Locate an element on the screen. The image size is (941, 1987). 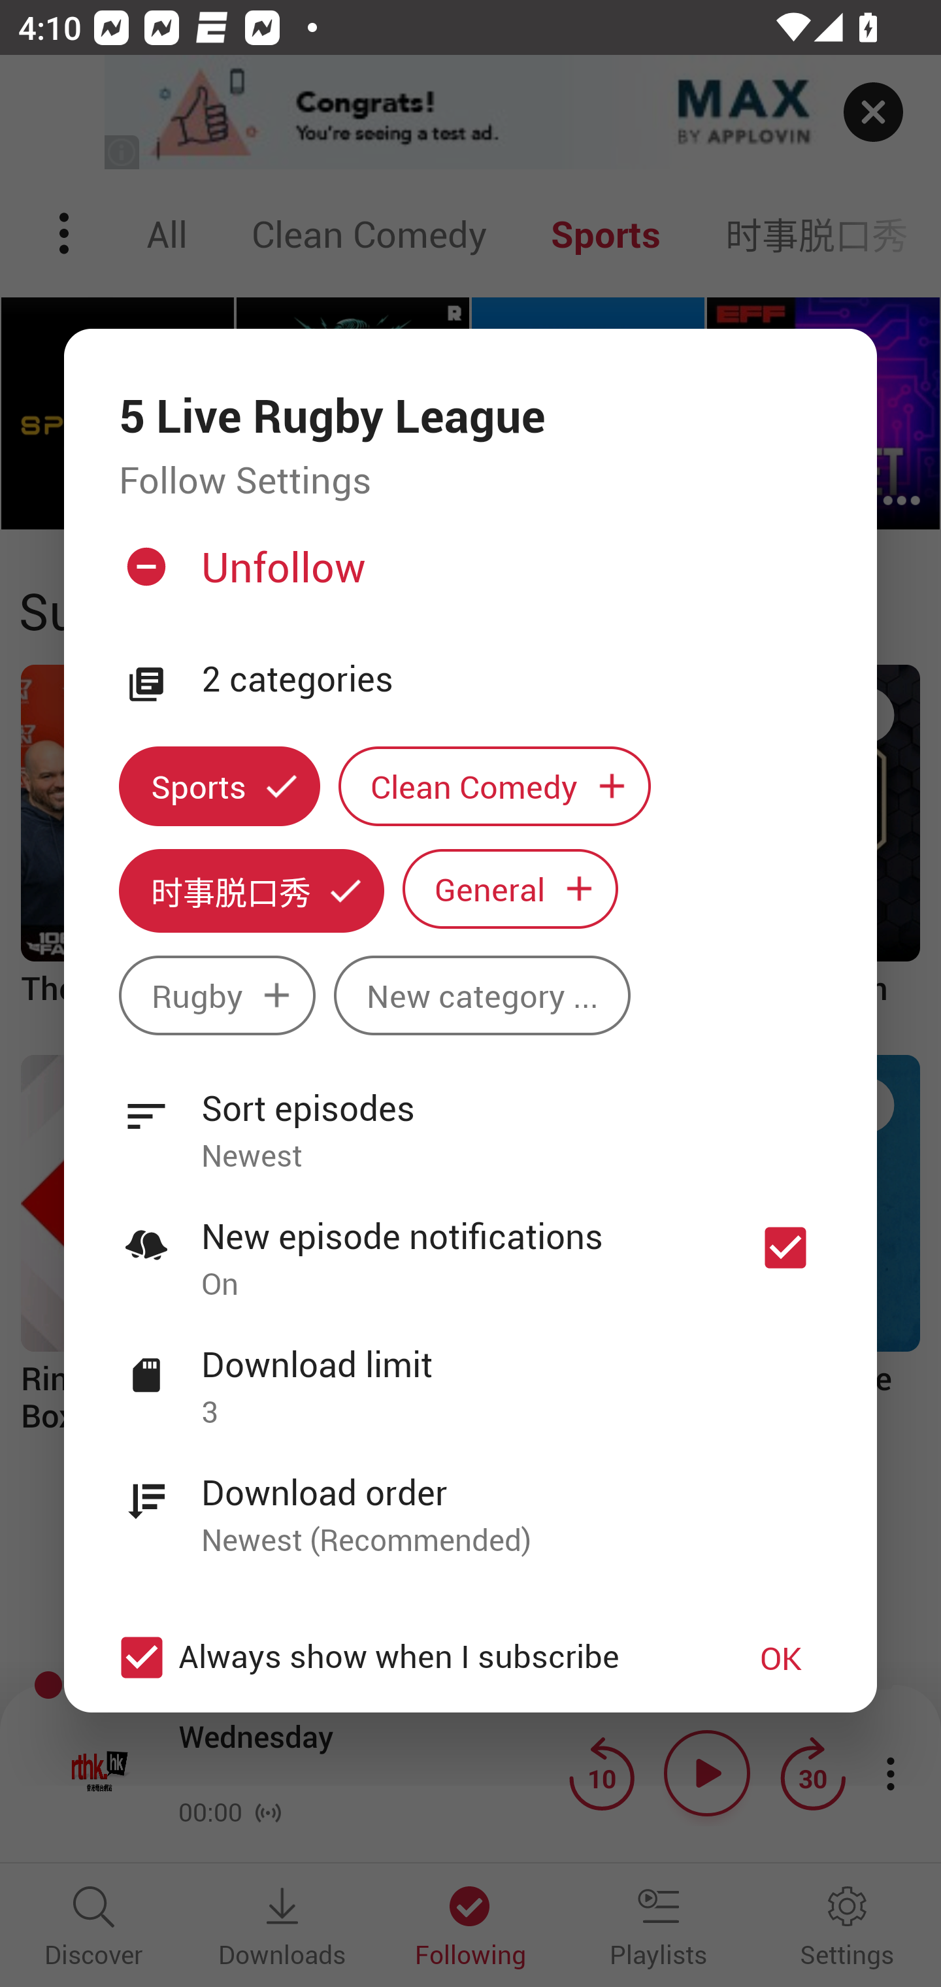
Always show when I subscribe is located at coordinates (406, 1658).